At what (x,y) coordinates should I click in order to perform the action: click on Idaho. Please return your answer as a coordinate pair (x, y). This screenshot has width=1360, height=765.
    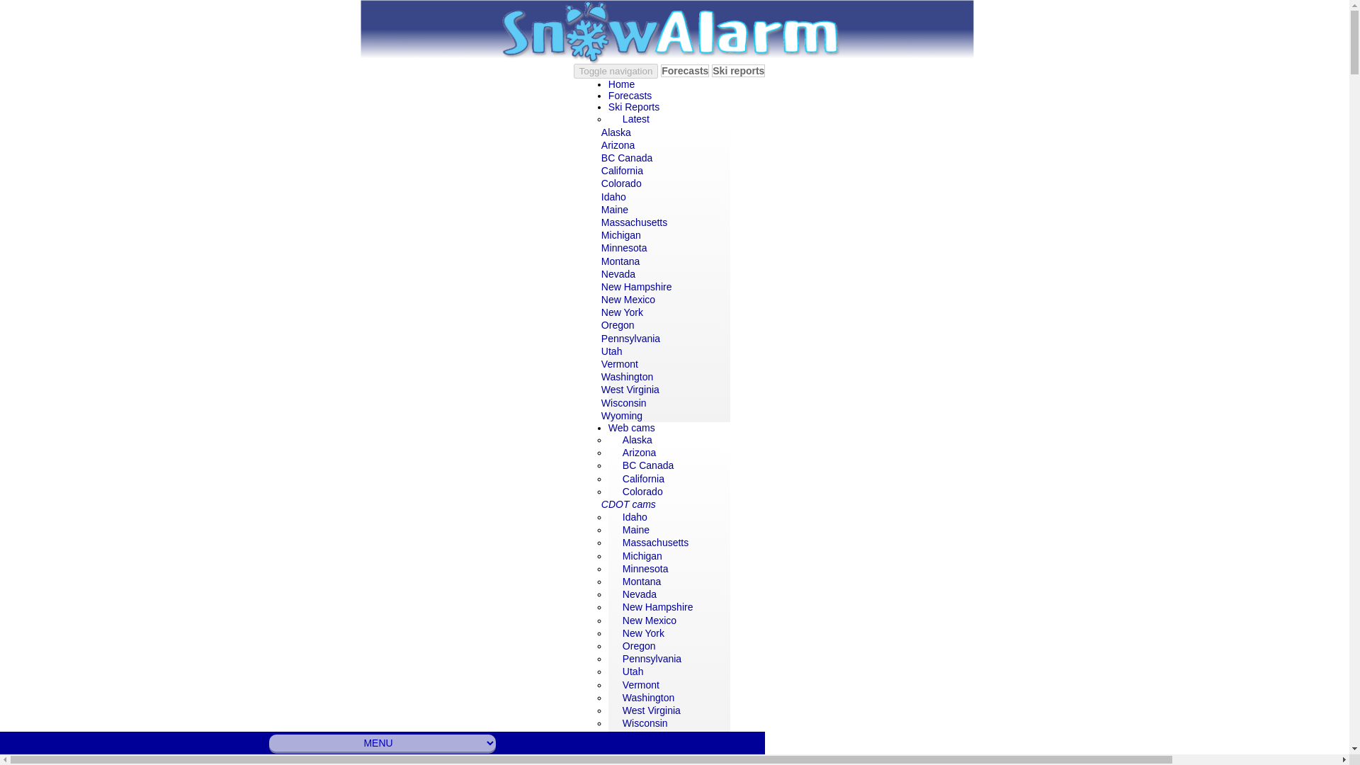
    Looking at the image, I should click on (613, 197).